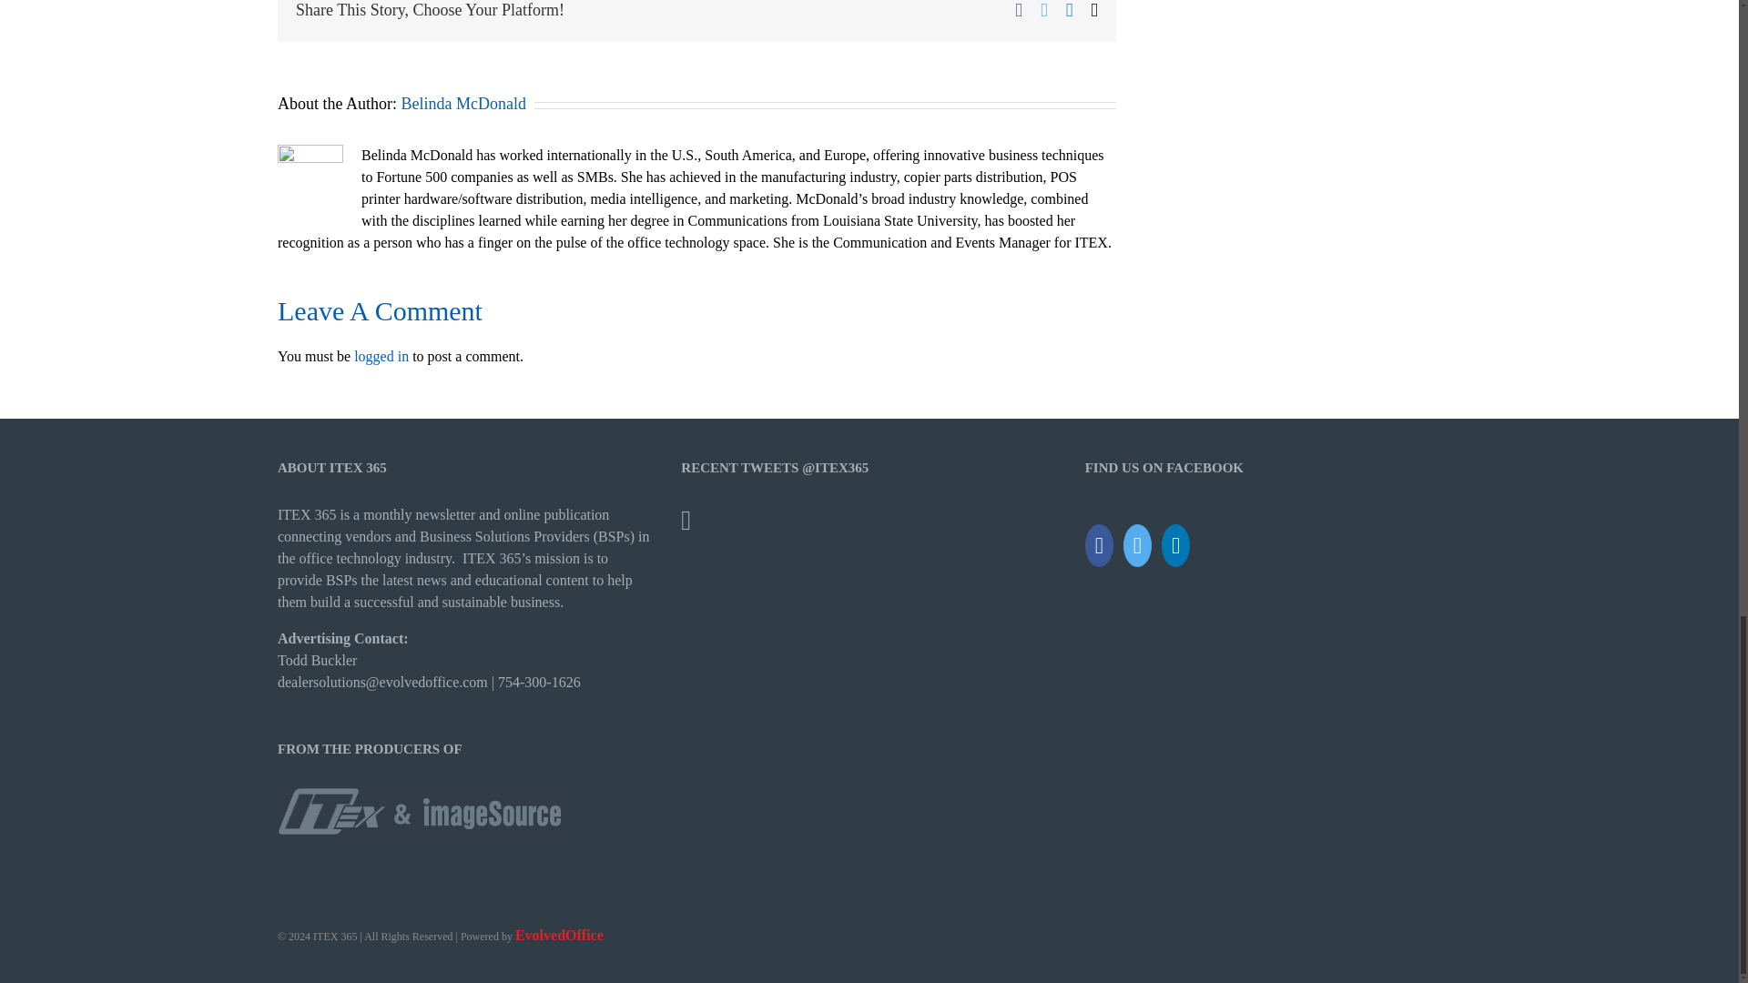 The height and width of the screenshot is (983, 1748). What do you see at coordinates (462, 104) in the screenshot?
I see `Belinda McDonald` at bounding box center [462, 104].